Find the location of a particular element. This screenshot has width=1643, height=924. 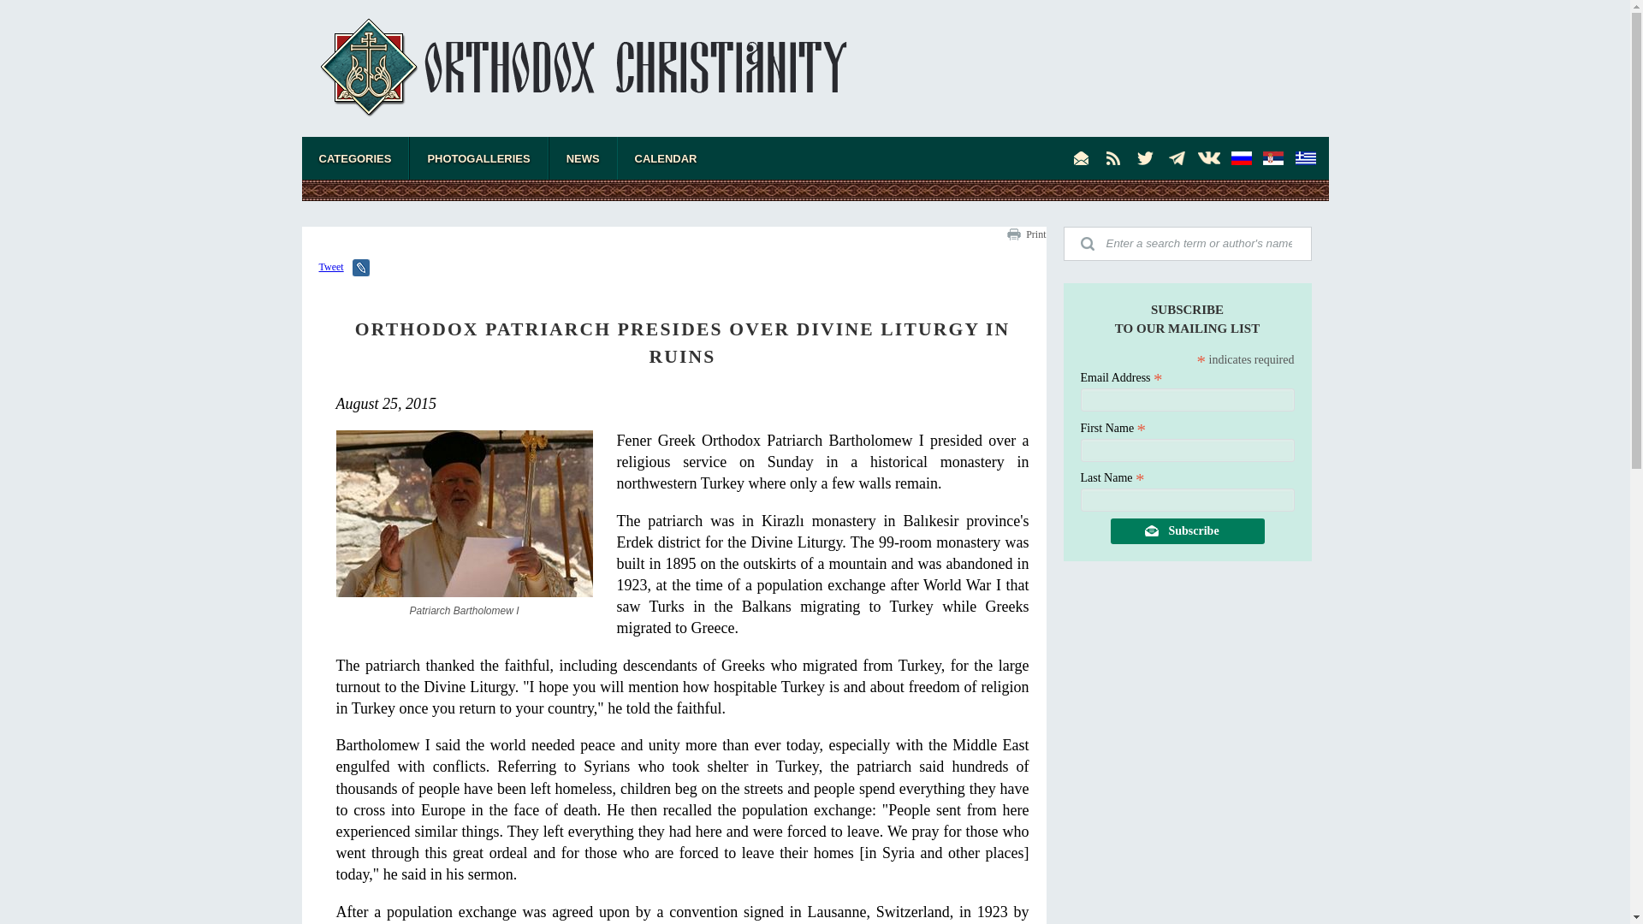

NEWS is located at coordinates (583, 157).